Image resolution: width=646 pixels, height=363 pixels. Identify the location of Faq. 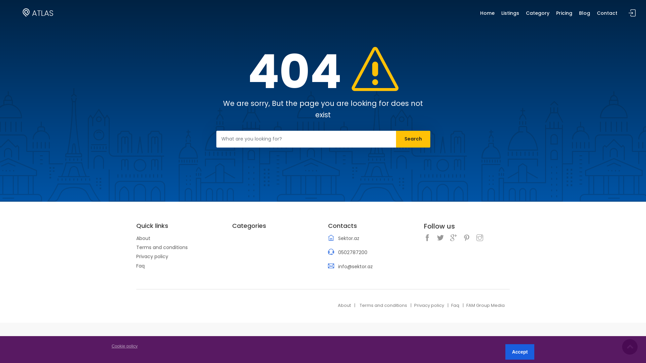
(455, 306).